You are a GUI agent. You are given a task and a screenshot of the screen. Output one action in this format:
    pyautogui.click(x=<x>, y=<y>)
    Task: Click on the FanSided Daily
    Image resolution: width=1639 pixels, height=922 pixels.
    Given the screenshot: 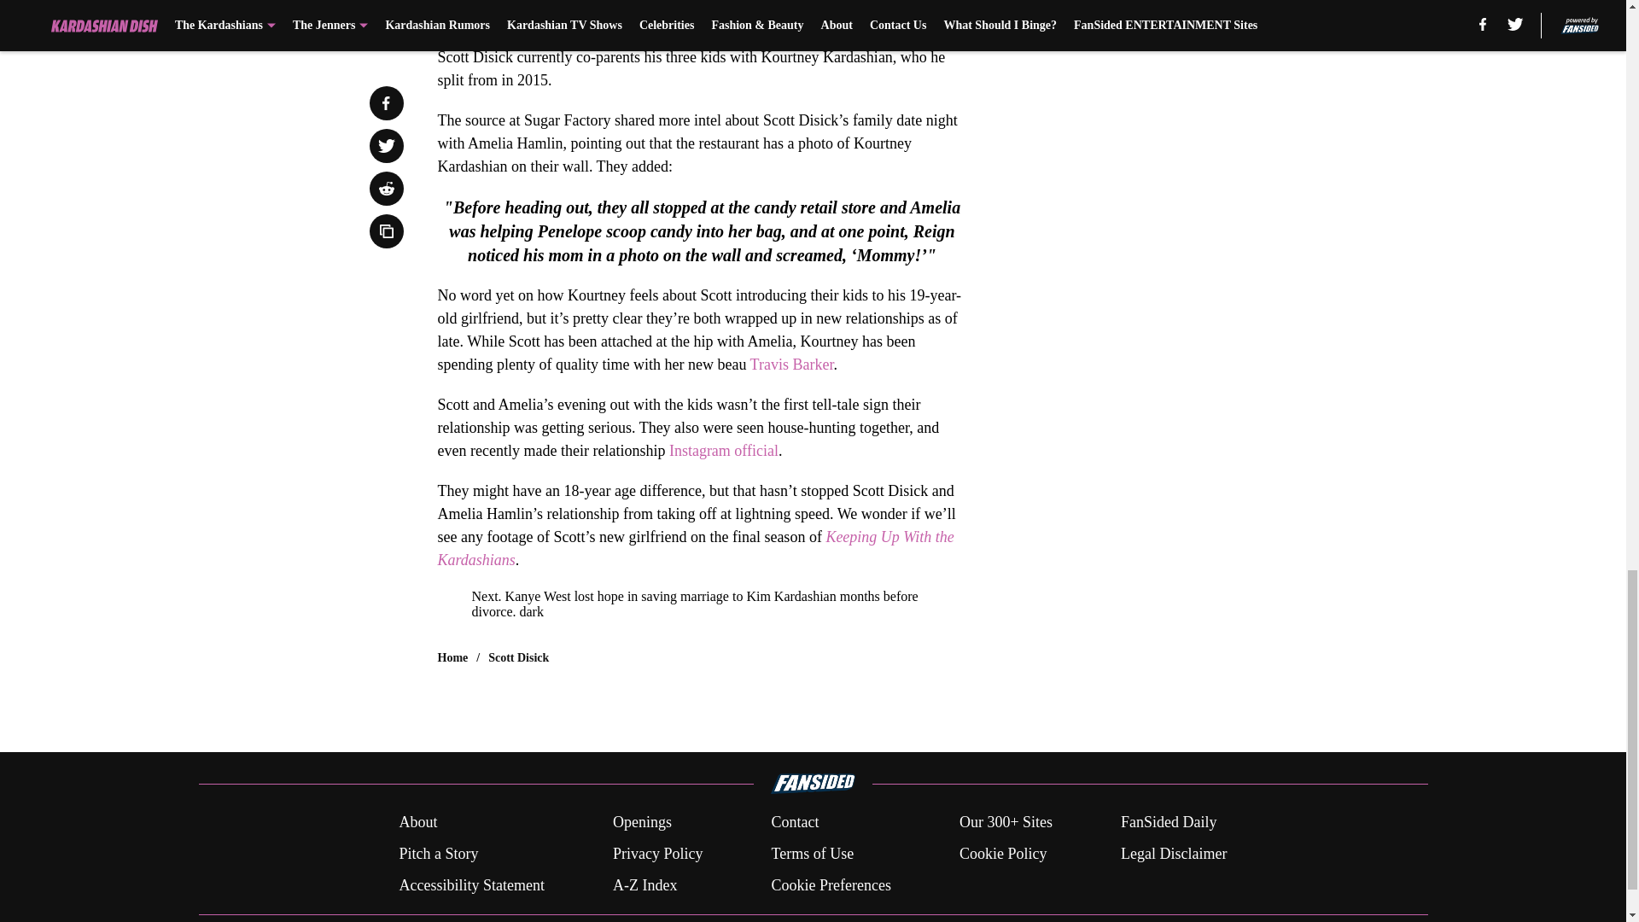 What is the action you would take?
    pyautogui.click(x=1169, y=823)
    